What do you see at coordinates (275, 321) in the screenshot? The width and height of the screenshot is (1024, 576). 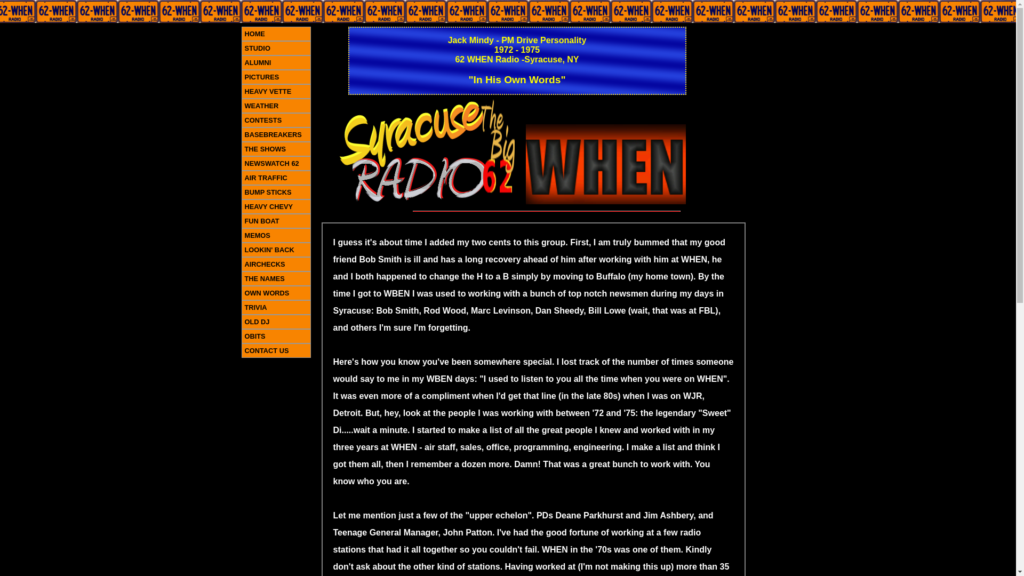 I see `OLD DJ` at bounding box center [275, 321].